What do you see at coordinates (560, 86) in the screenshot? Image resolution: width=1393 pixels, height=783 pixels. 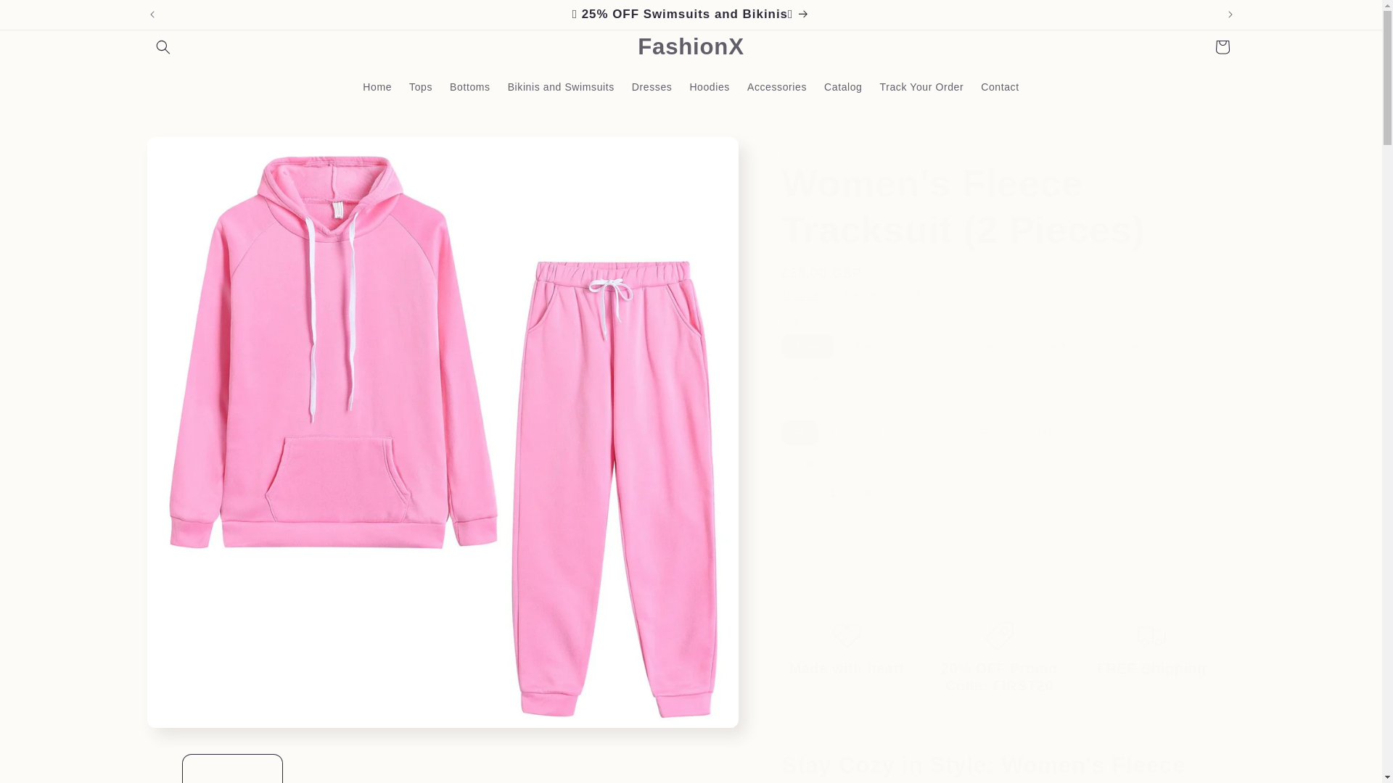 I see `Bikinis and Swimsuits` at bounding box center [560, 86].